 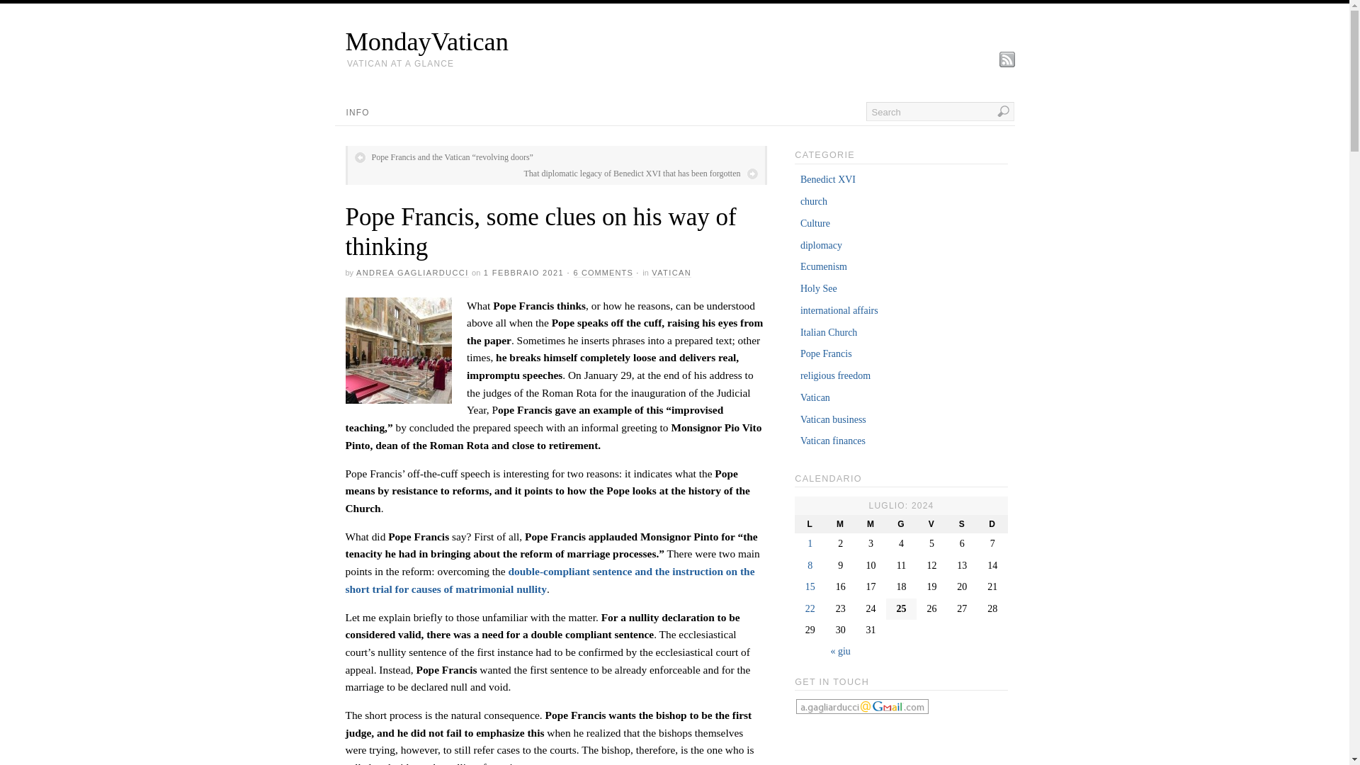 What do you see at coordinates (939, 110) in the screenshot?
I see `Search` at bounding box center [939, 110].